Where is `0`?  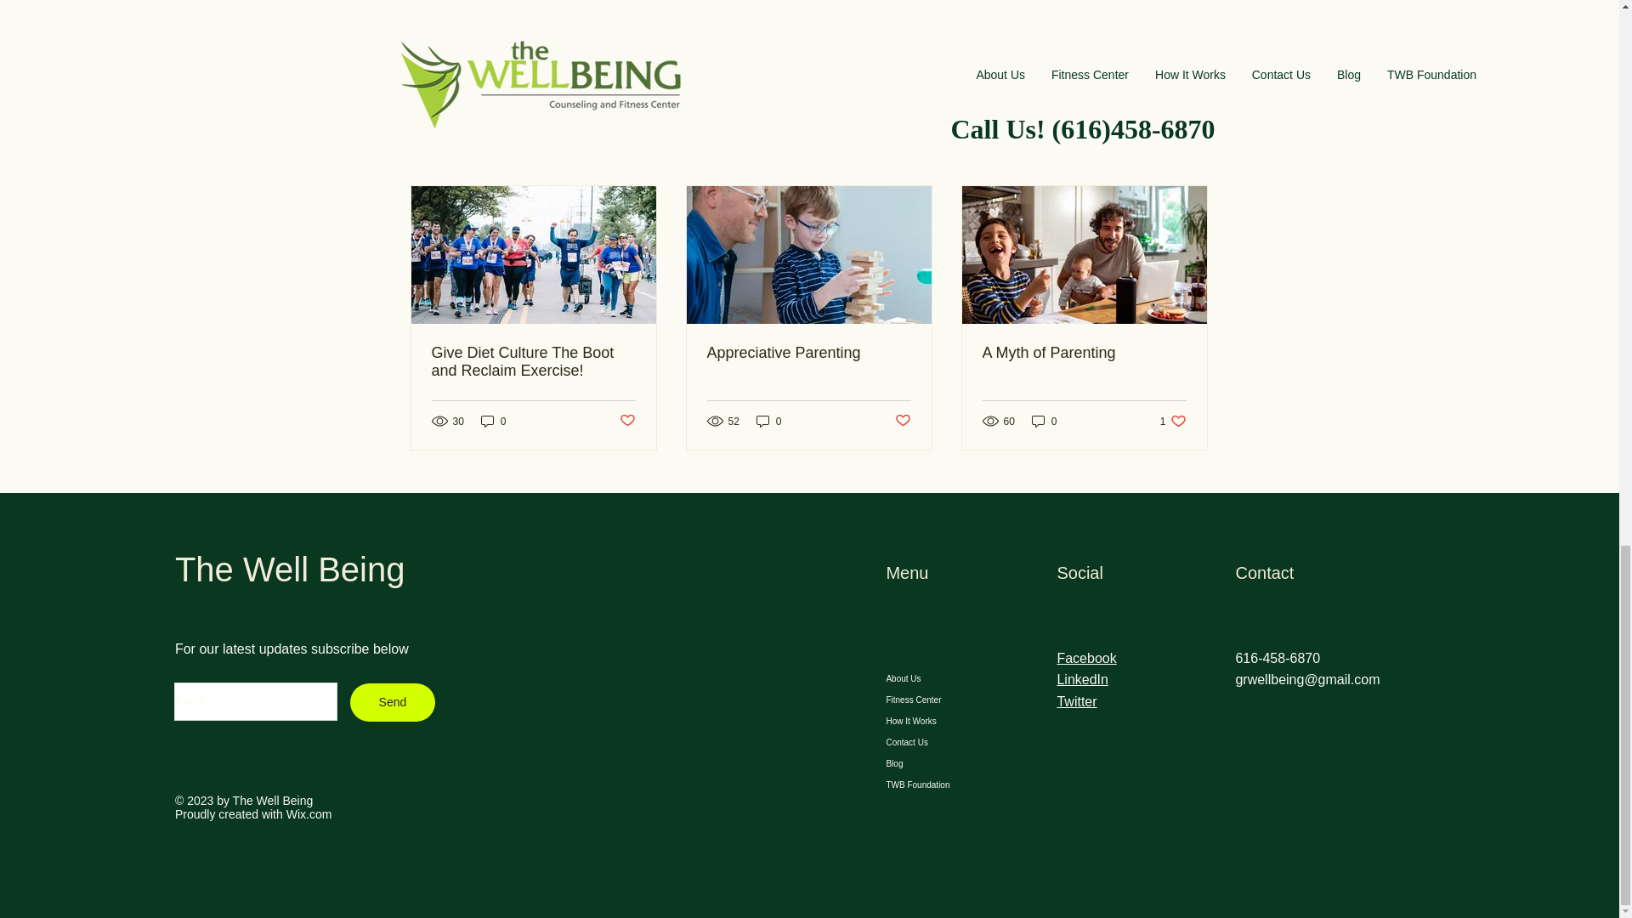 0 is located at coordinates (1173, 422).